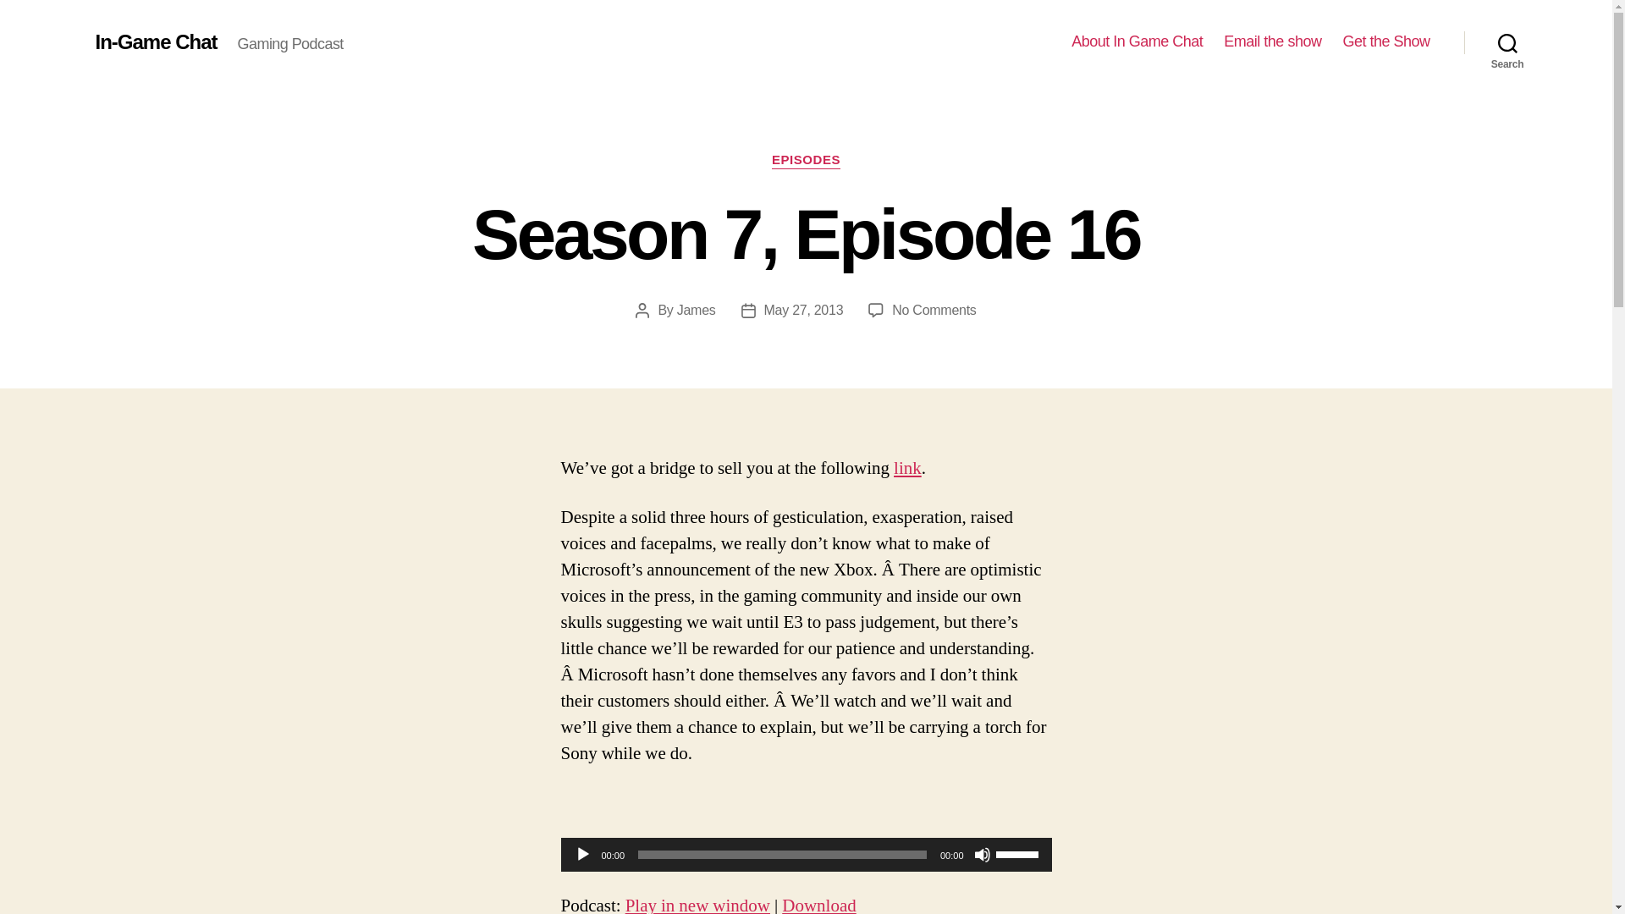 Image resolution: width=1625 pixels, height=914 pixels. Describe the element at coordinates (818, 904) in the screenshot. I see `Download` at that location.